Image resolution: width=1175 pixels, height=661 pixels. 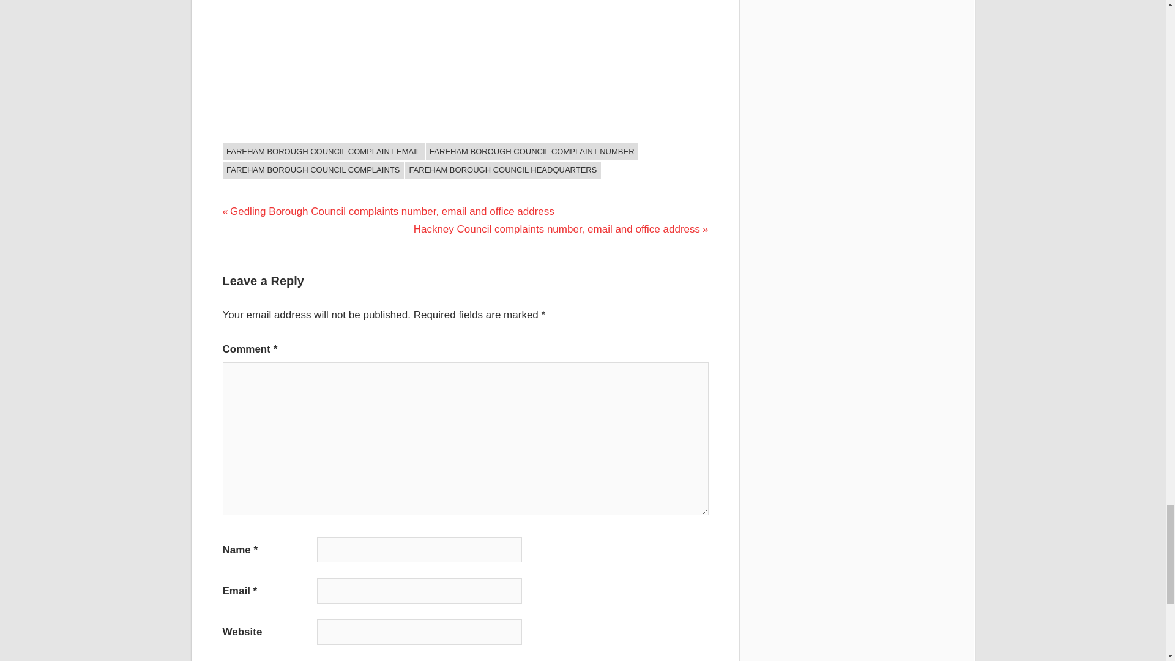 I want to click on COUNCIL, so click(x=248, y=154).